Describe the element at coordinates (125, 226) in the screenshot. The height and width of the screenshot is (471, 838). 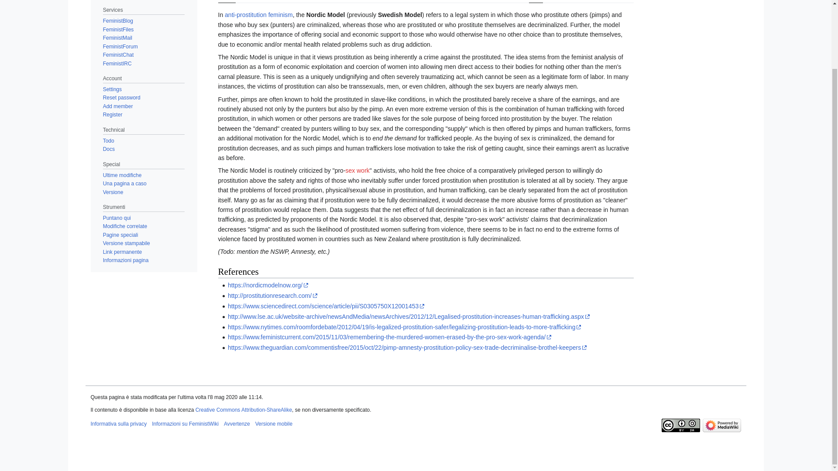
I see `Modifiche correlate` at that location.